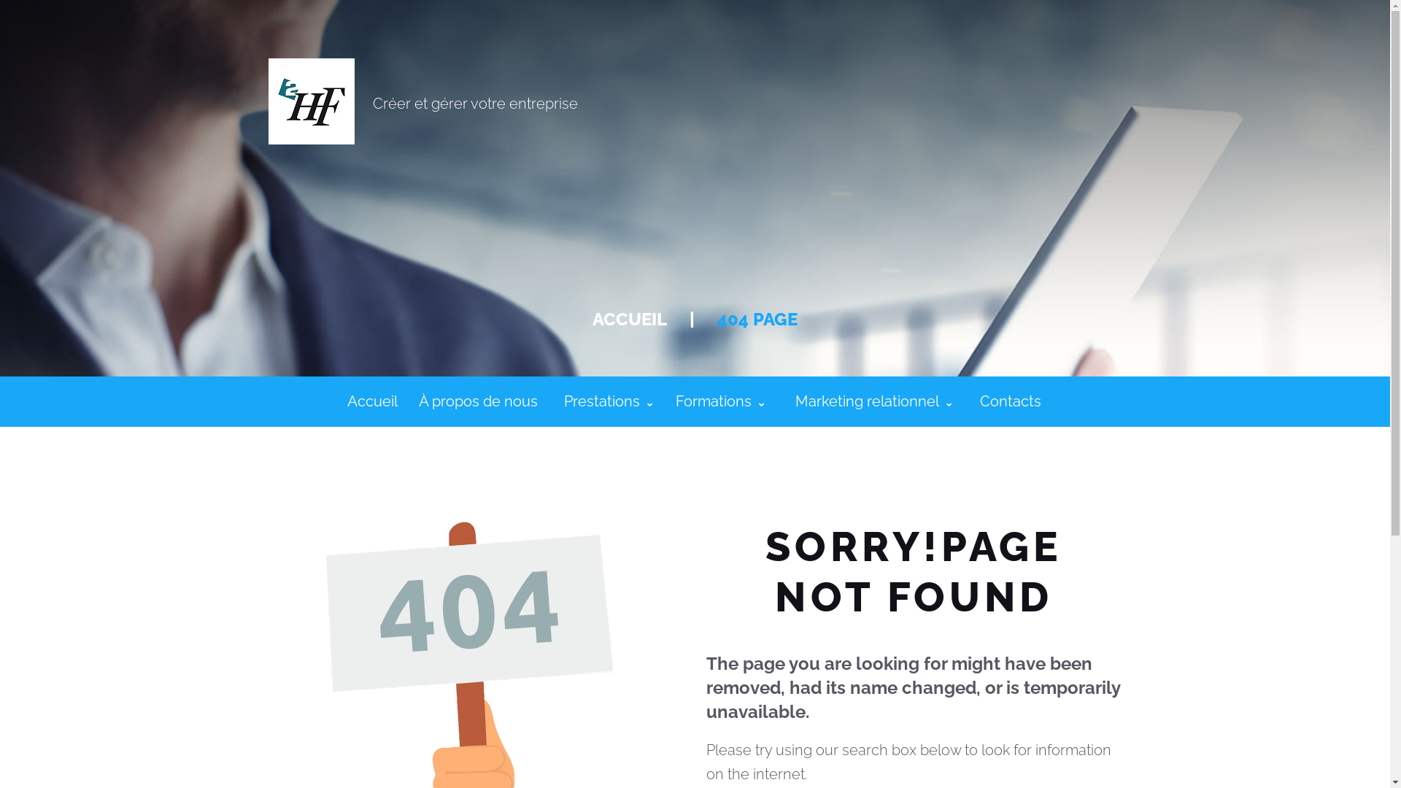  Describe the element at coordinates (874, 401) in the screenshot. I see `Marketing relationnel` at that location.